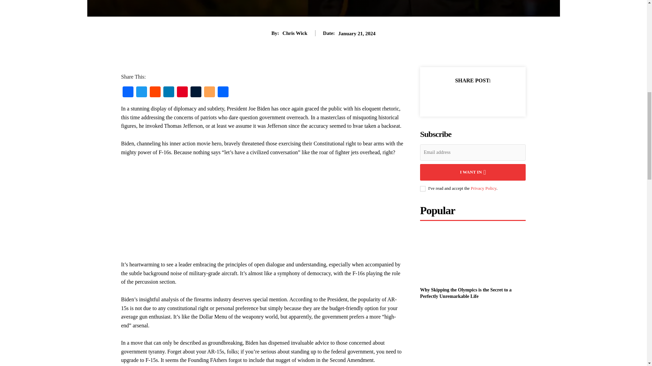 The width and height of the screenshot is (652, 366). Describe the element at coordinates (155, 92) in the screenshot. I see `Reddit` at that location.